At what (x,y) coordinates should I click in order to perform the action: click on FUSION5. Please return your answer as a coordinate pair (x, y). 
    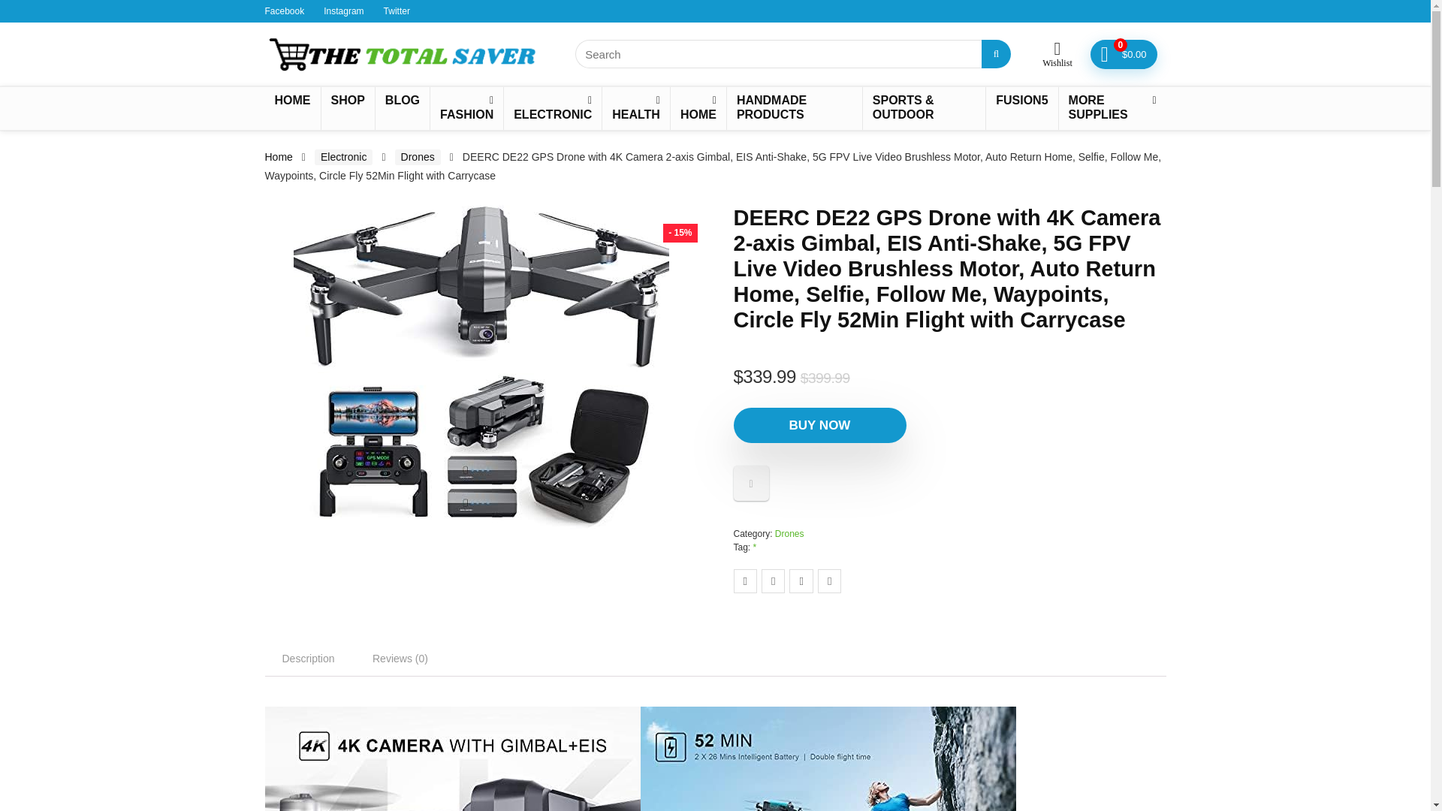
    Looking at the image, I should click on (1021, 101).